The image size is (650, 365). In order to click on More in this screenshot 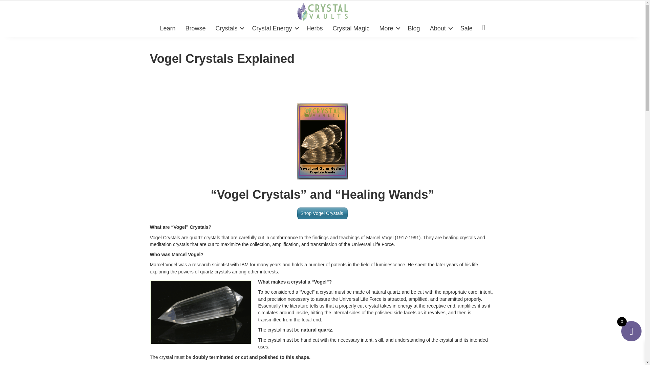, I will do `click(389, 28)`.